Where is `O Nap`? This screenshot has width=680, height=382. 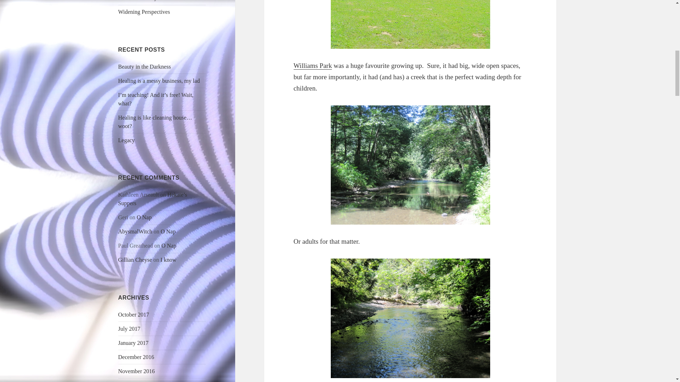 O Nap is located at coordinates (169, 245).